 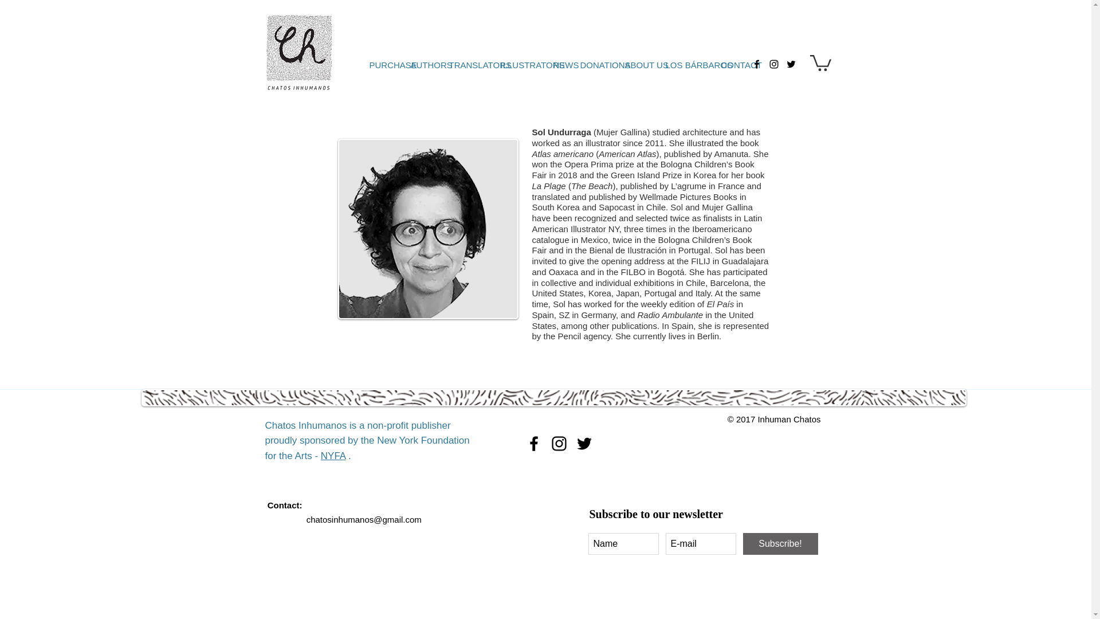 I want to click on AUTHORS, so click(x=424, y=64).